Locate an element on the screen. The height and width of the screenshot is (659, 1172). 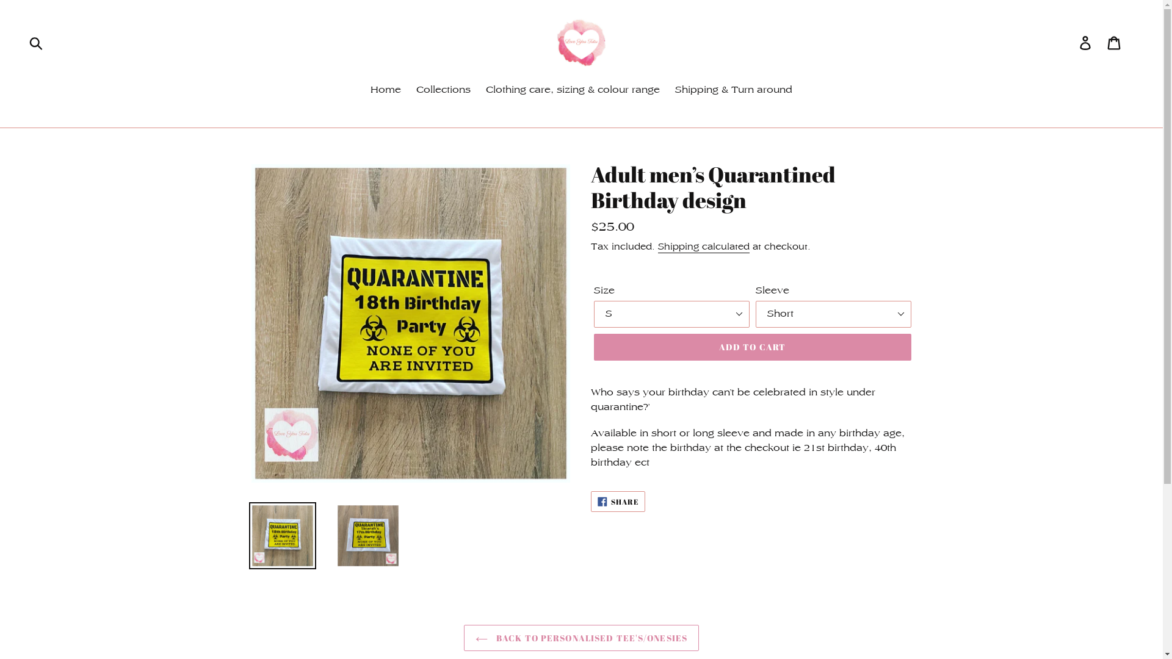
Cart is located at coordinates (1115, 43).